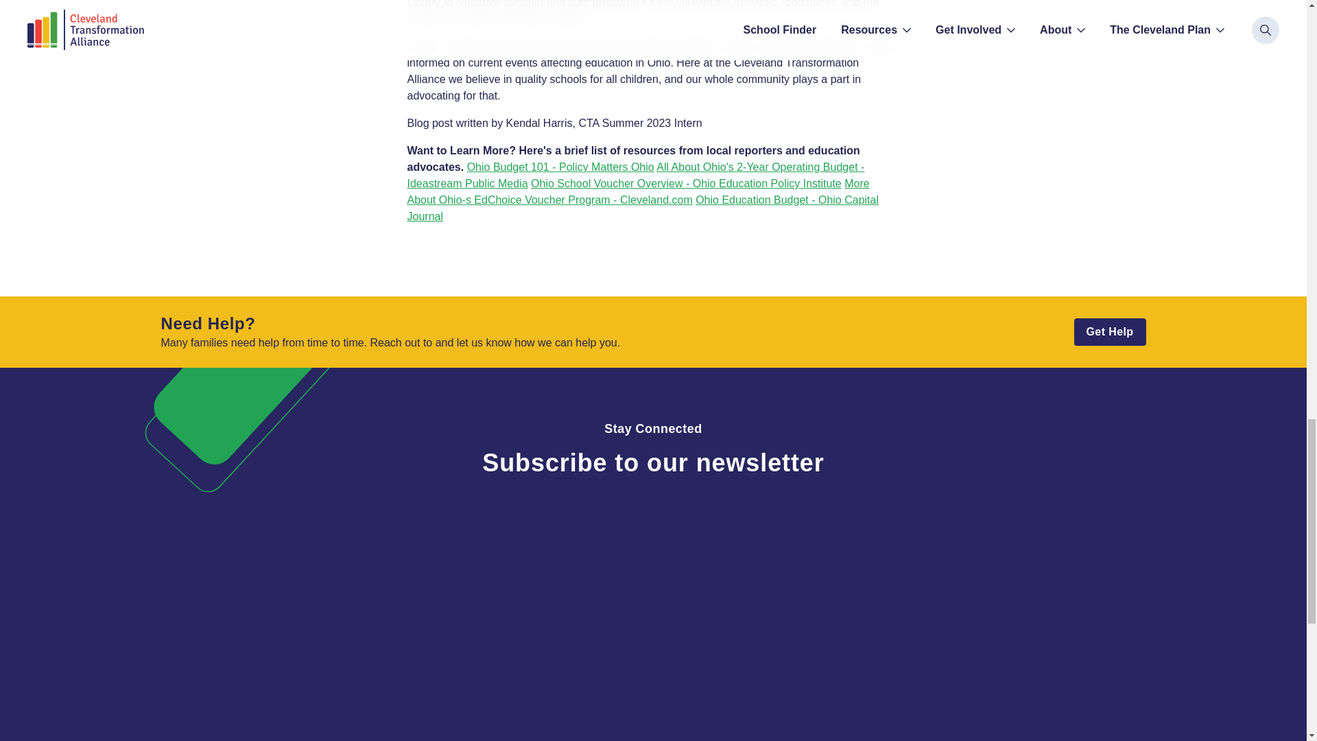 The width and height of the screenshot is (1317, 741). I want to click on Get Help, so click(1110, 332).